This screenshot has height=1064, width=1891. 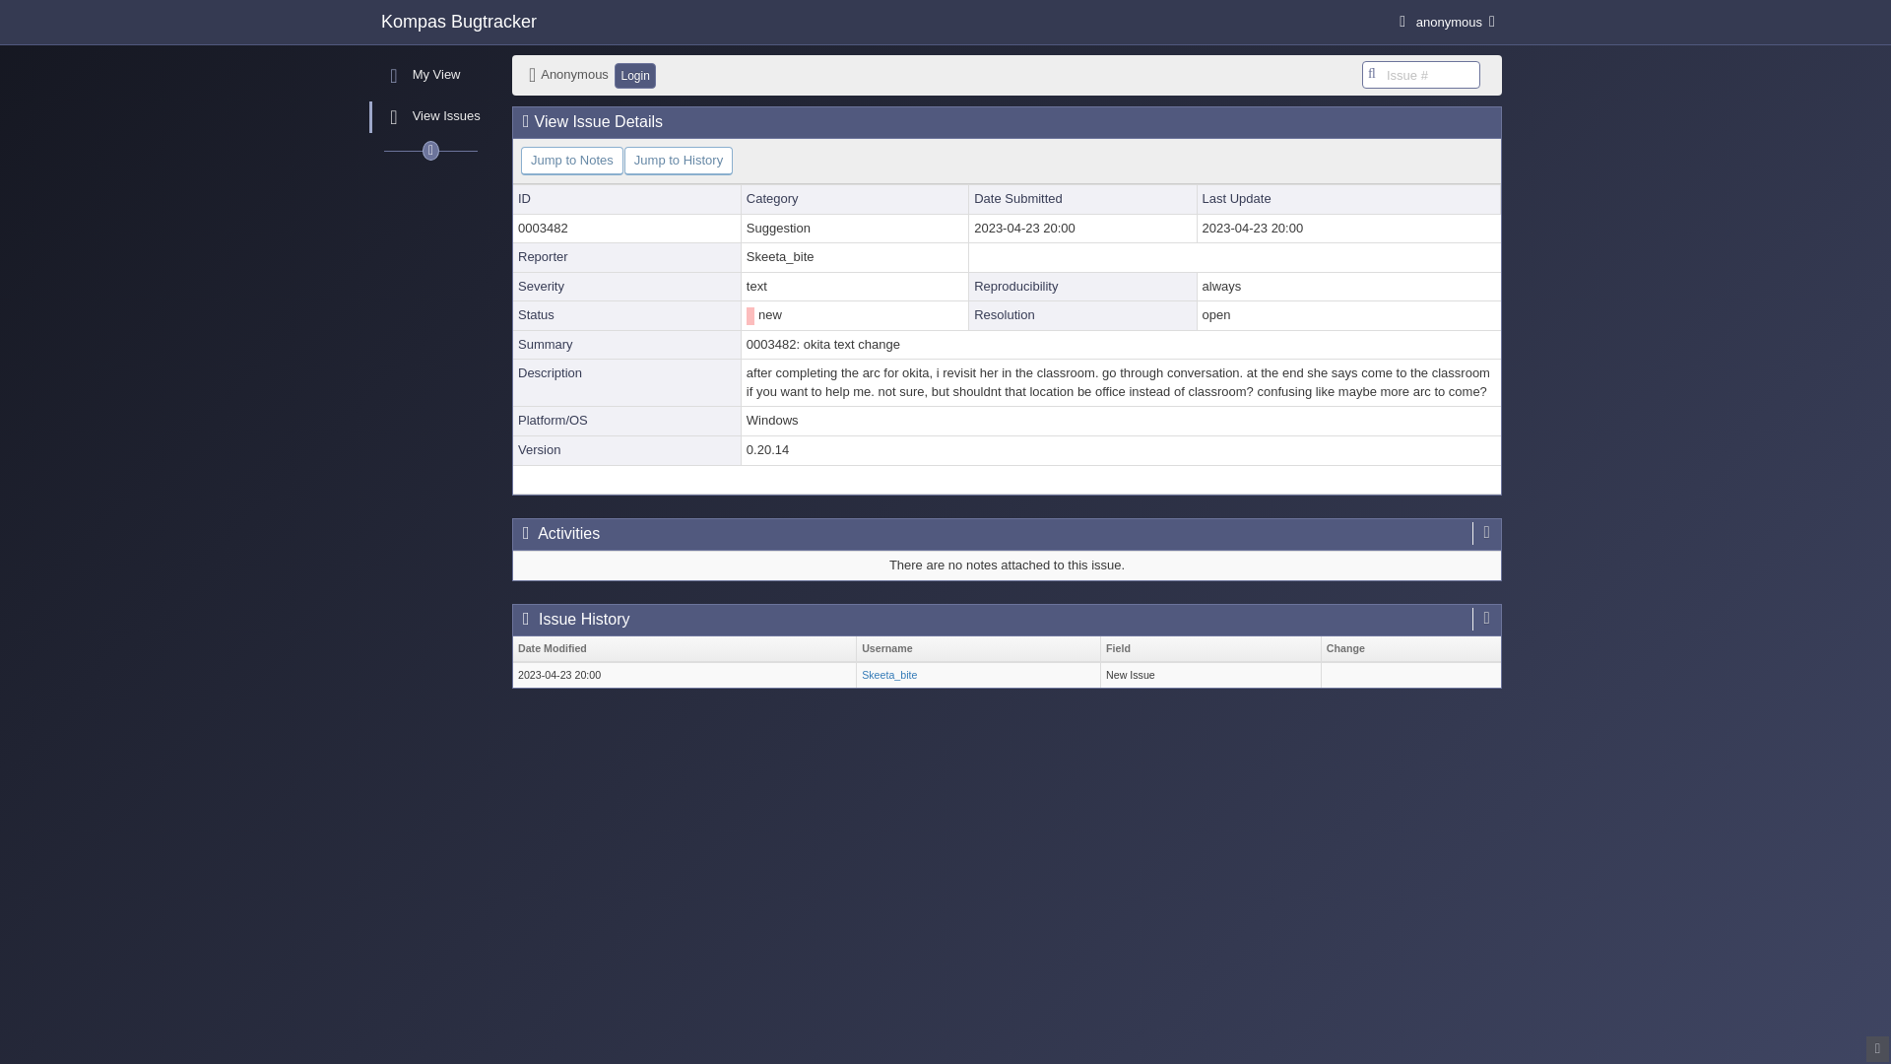 I want to click on anonymous, so click(x=1446, y=22).